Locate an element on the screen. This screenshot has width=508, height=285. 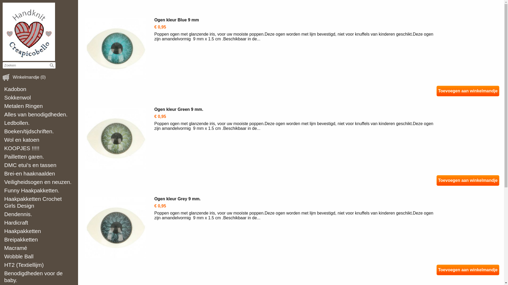
Benodigdheden voor de baby. is located at coordinates (39, 277).